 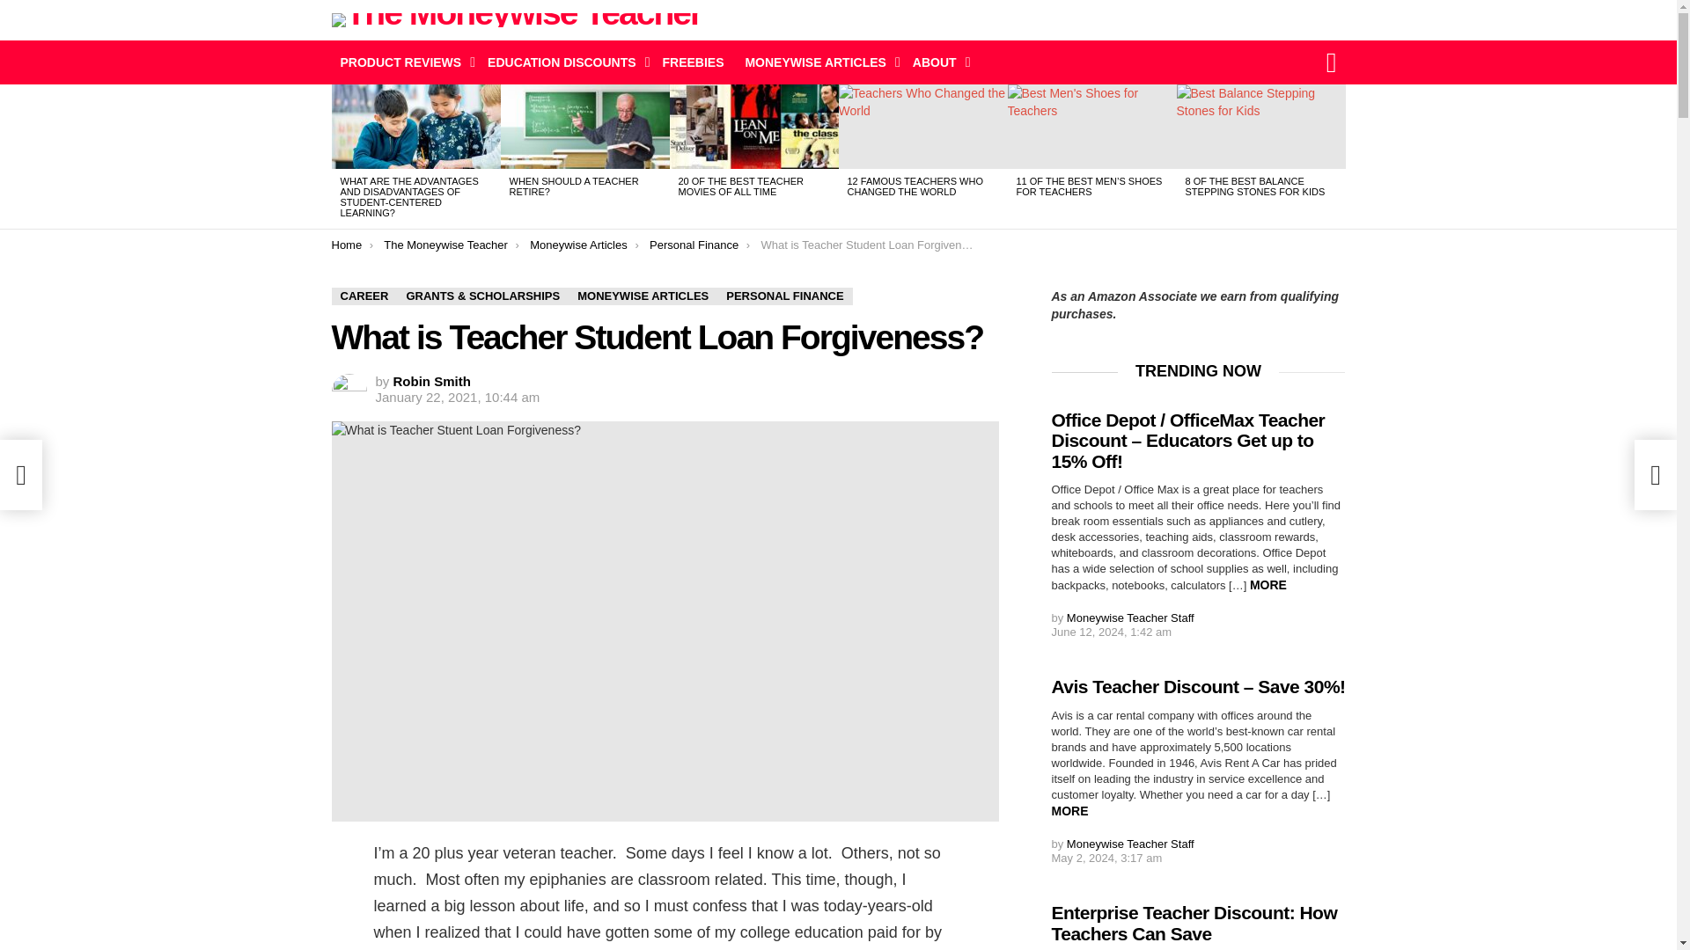 What do you see at coordinates (584, 127) in the screenshot?
I see `When Should a Teacher Retire?` at bounding box center [584, 127].